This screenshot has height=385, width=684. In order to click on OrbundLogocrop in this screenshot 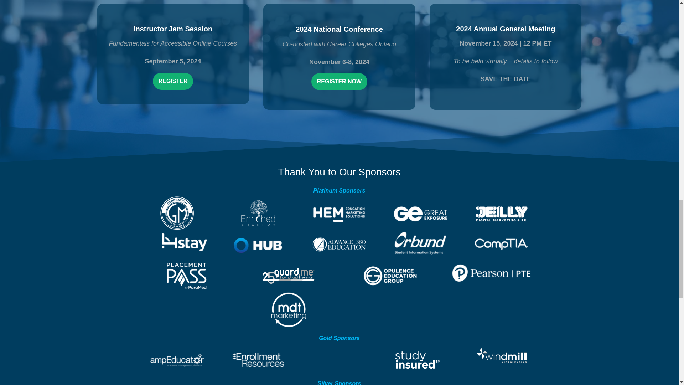, I will do `click(420, 243)`.